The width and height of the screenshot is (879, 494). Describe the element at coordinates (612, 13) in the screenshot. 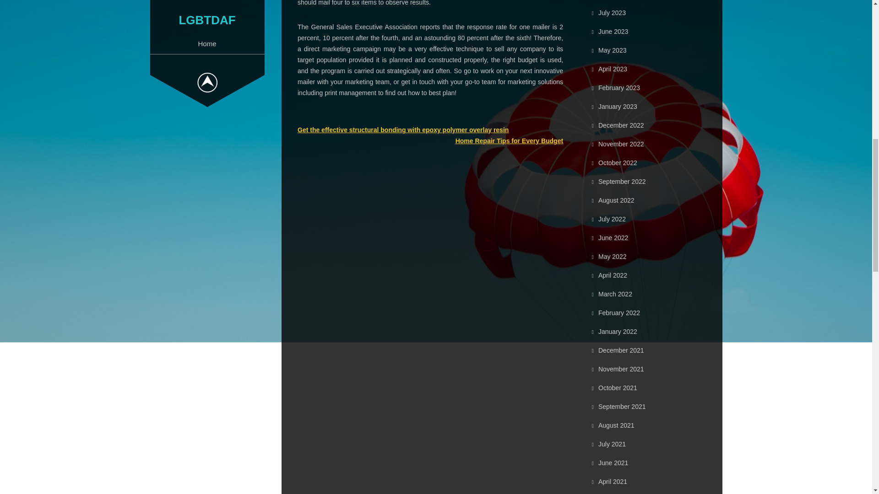

I see `July 2023` at that location.